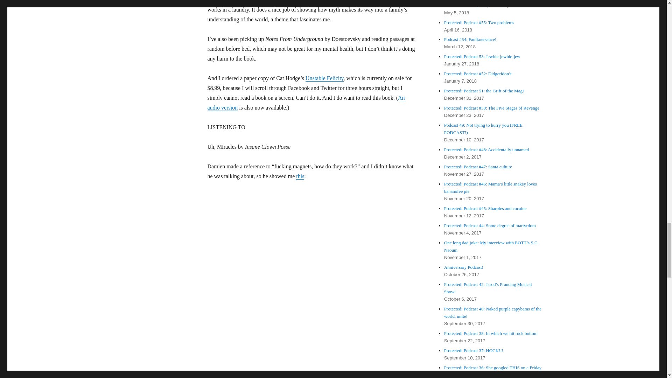 The height and width of the screenshot is (378, 672). I want to click on An audio version, so click(306, 103).